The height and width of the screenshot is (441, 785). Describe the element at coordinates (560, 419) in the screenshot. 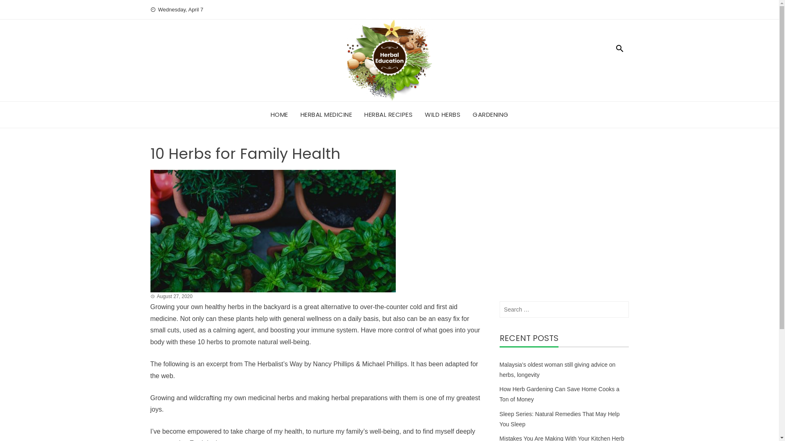

I see `Sleep Series: Natural Remedies That May Help You Sleep` at that location.